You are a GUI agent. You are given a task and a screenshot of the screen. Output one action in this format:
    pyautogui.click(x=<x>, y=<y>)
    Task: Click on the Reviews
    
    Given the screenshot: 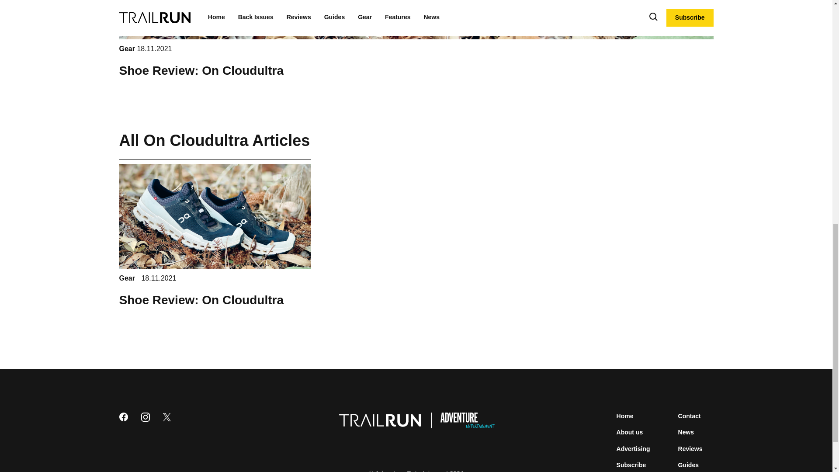 What is the action you would take?
    pyautogui.click(x=690, y=448)
    